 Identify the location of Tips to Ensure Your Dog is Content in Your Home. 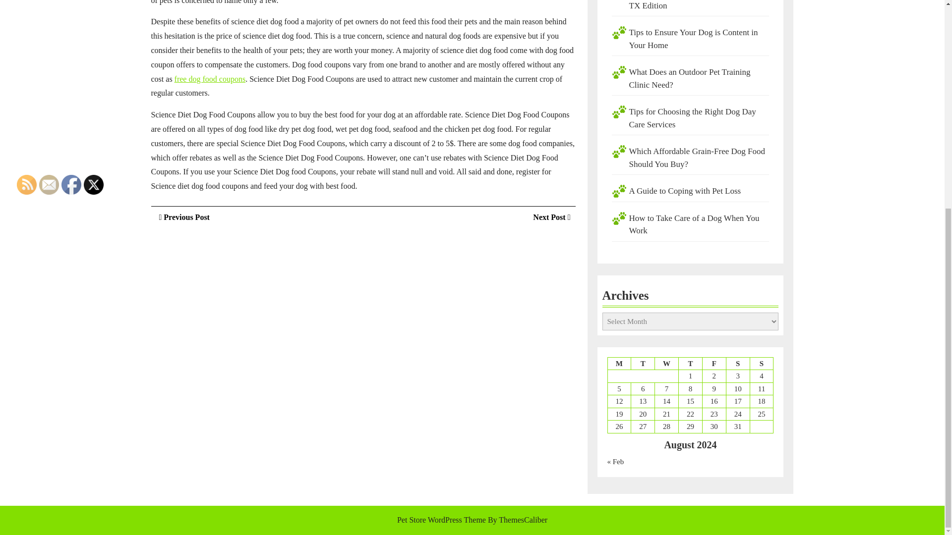
(182, 217).